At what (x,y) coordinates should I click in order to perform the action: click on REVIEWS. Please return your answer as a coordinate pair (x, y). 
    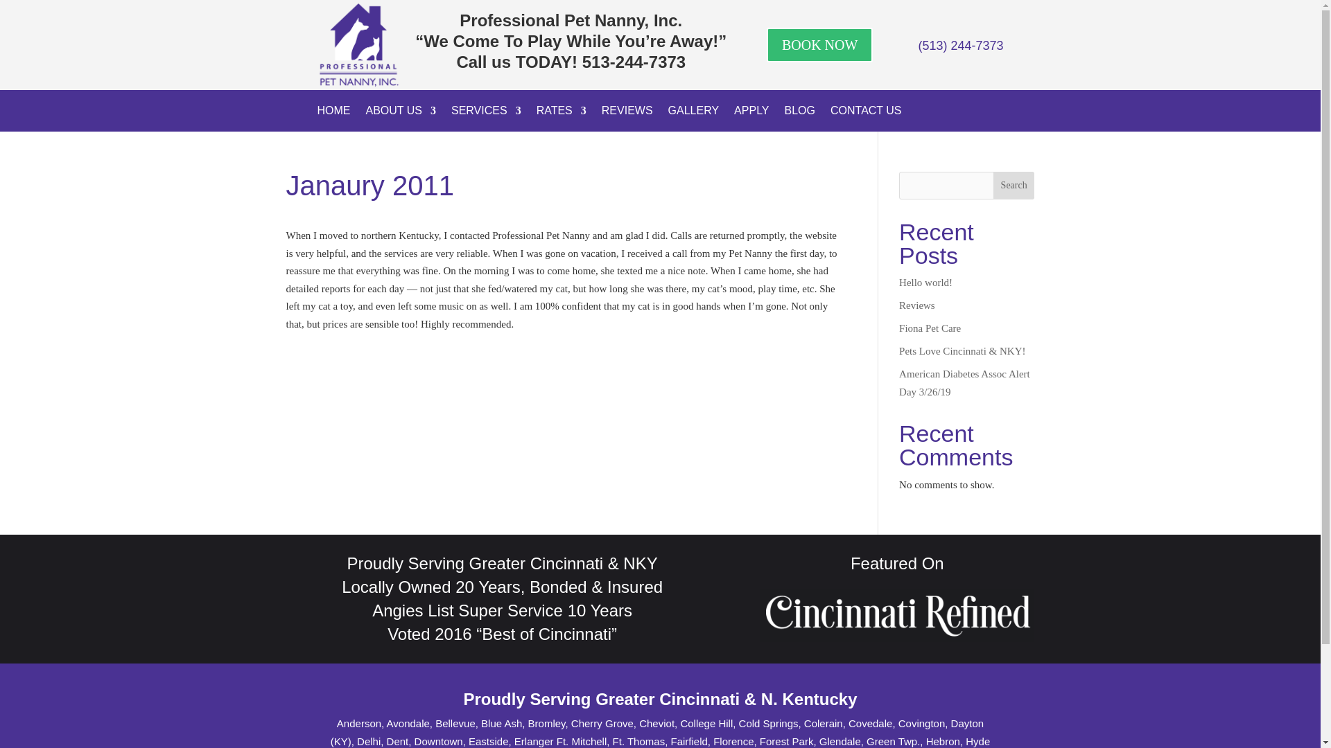
    Looking at the image, I should click on (627, 114).